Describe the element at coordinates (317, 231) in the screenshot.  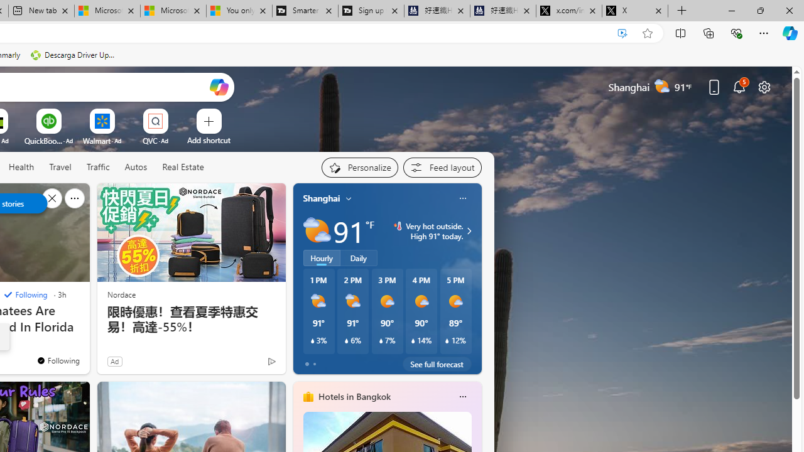
I see `Partly sunny` at that location.